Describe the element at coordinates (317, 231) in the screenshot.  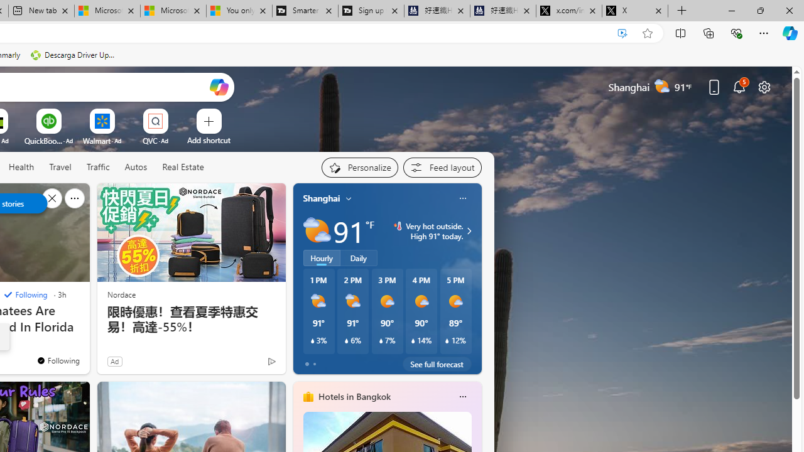
I see `Partly sunny` at that location.